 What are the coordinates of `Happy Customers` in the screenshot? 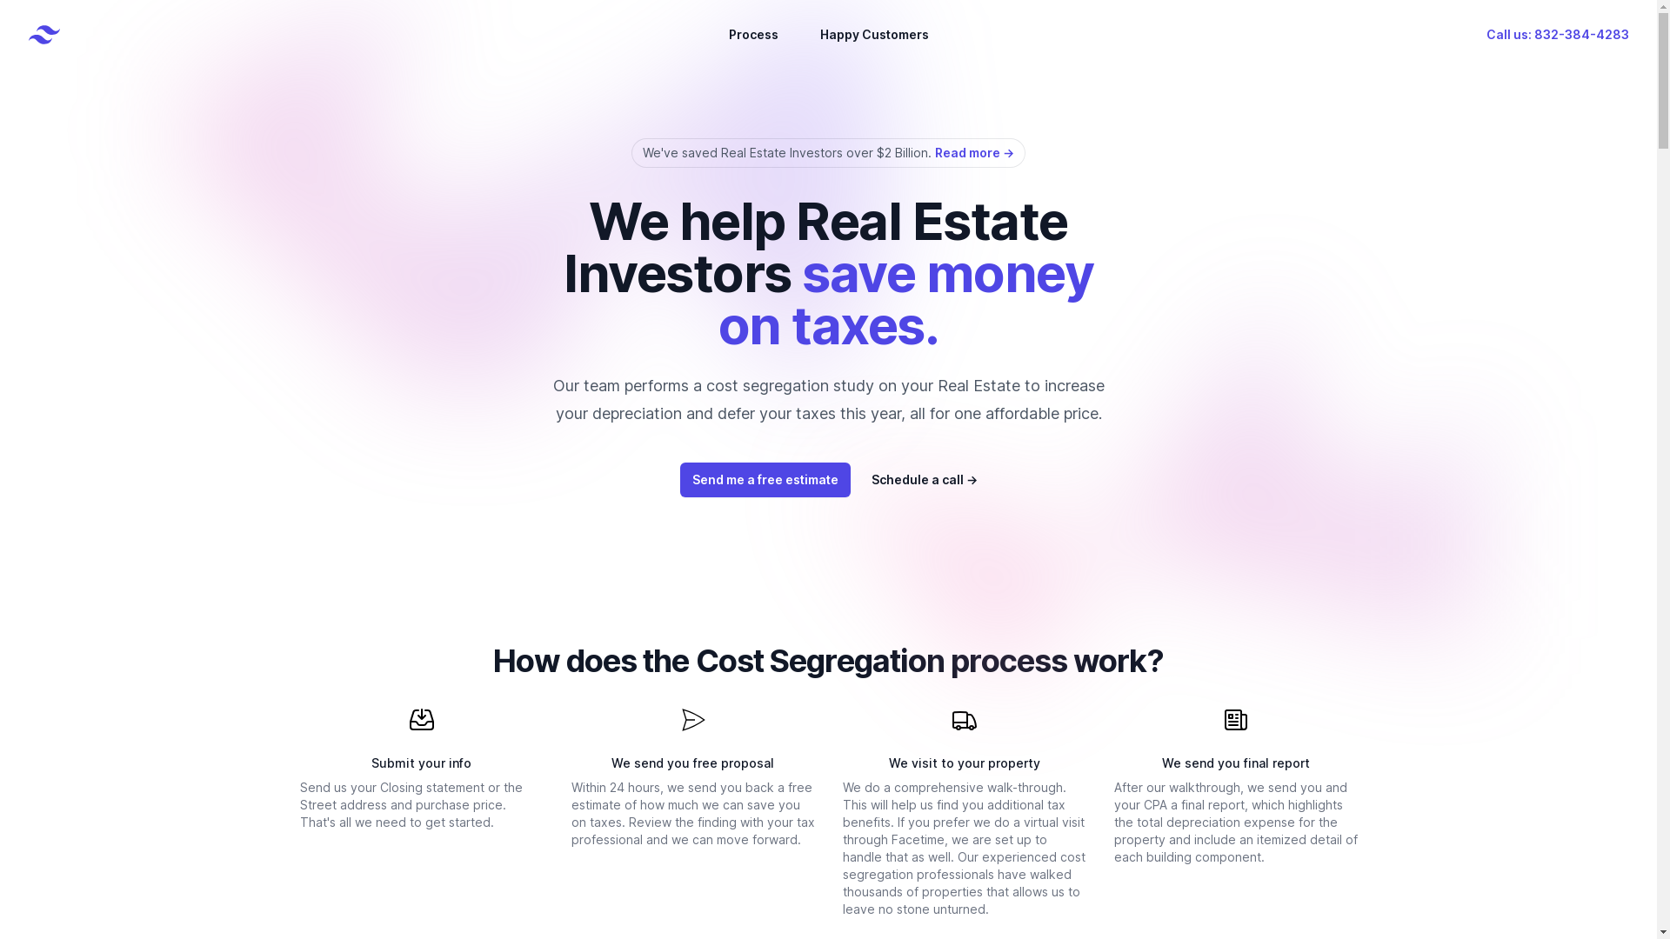 It's located at (873, 35).